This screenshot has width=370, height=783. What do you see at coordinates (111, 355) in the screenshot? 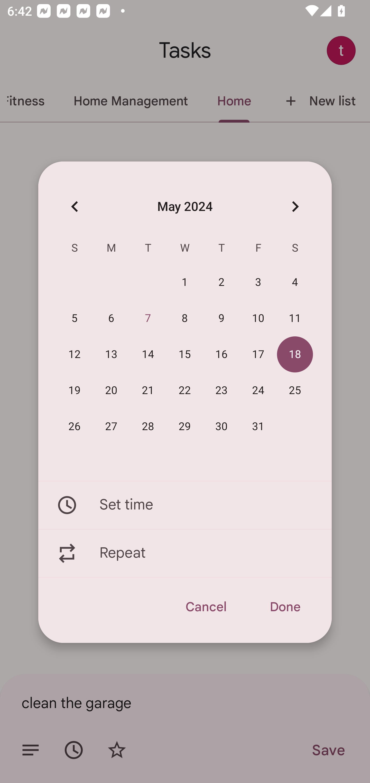
I see `13 13 May 2024` at bounding box center [111, 355].